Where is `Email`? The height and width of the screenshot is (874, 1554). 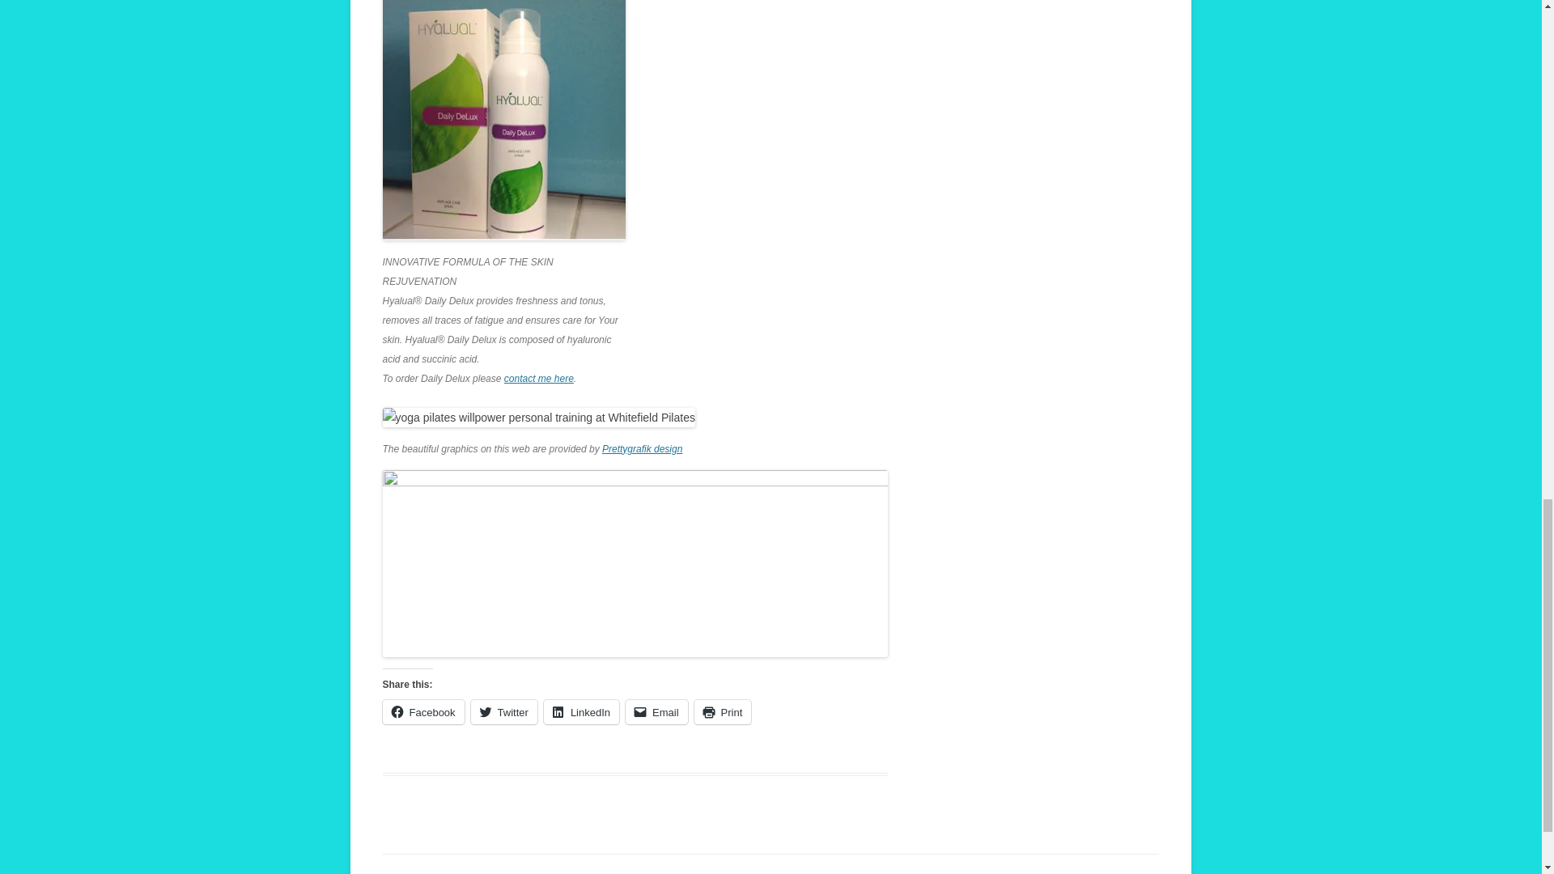
Email is located at coordinates (657, 712).